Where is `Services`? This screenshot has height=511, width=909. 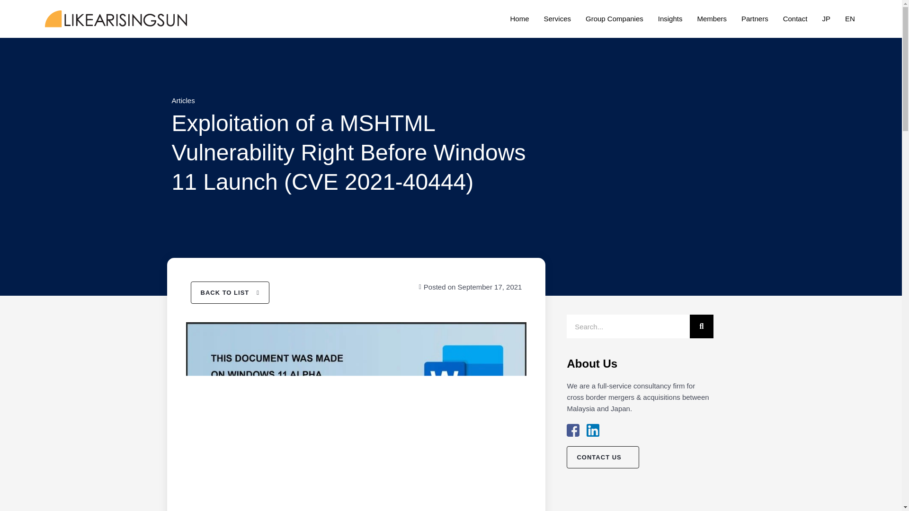
Services is located at coordinates (557, 19).